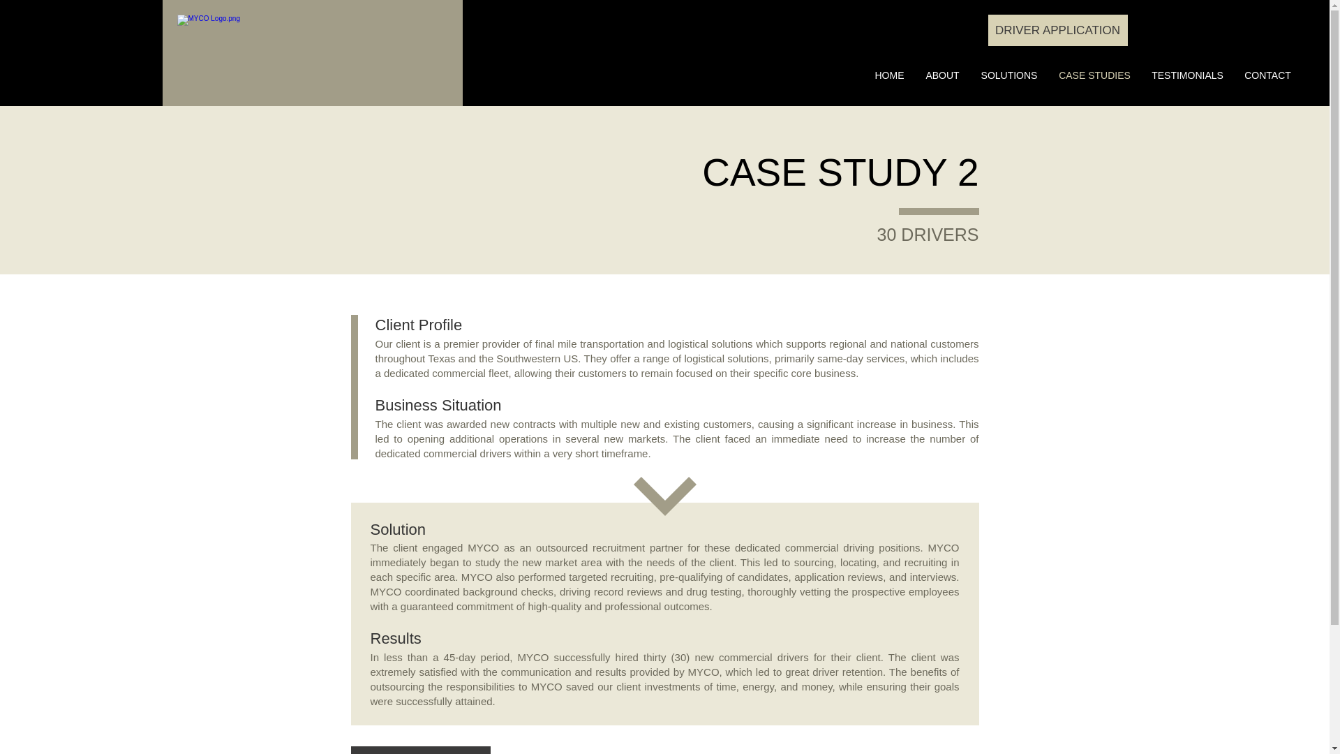  I want to click on MYCO logo.png, so click(312, 52).